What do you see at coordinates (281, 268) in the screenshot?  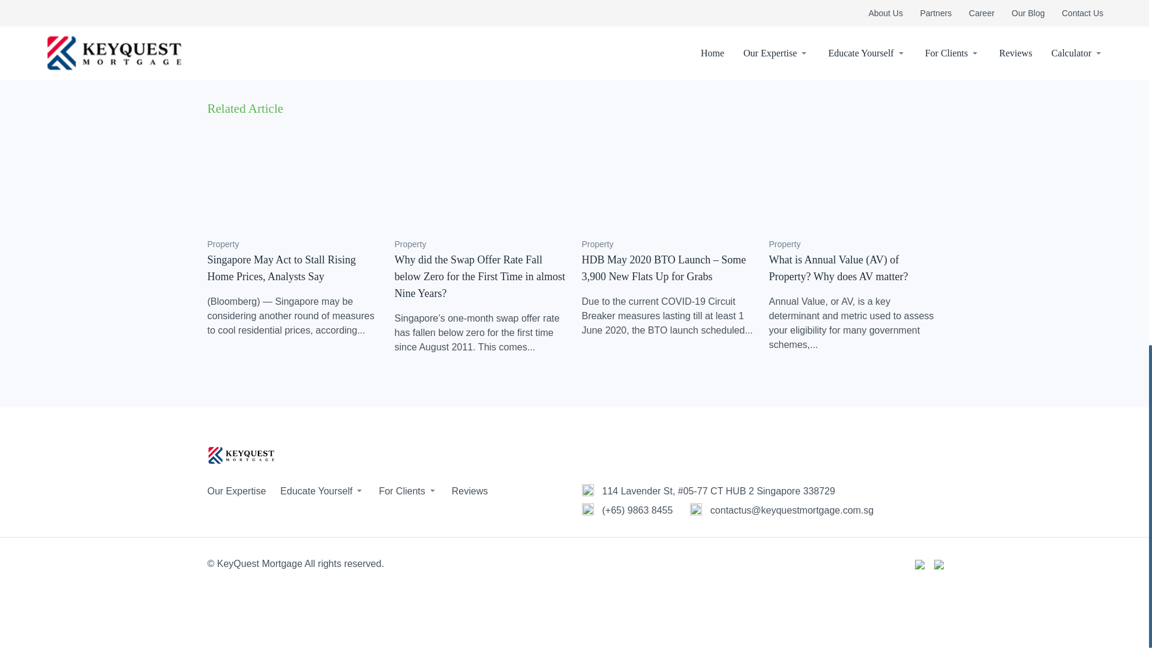 I see `Singapore May Act to Stall Rising Home Prices, Analysts Say` at bounding box center [281, 268].